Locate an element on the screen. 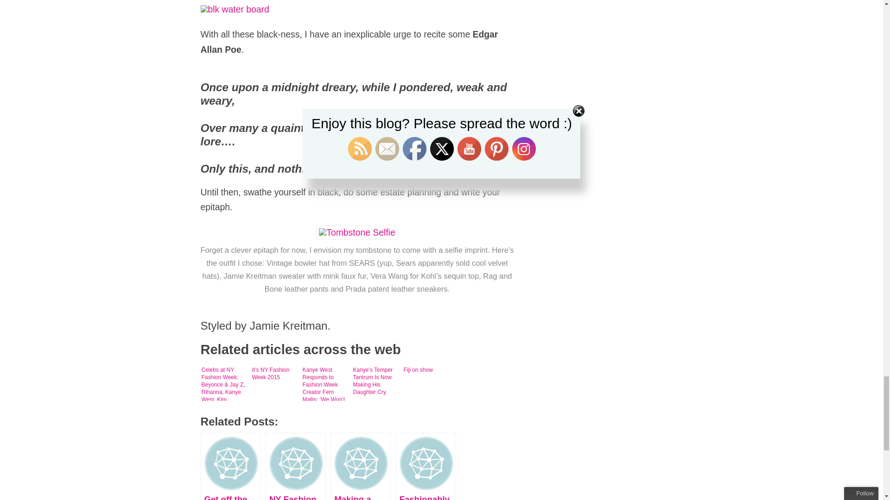 This screenshot has width=890, height=500. Fiji on show is located at coordinates (426, 382).